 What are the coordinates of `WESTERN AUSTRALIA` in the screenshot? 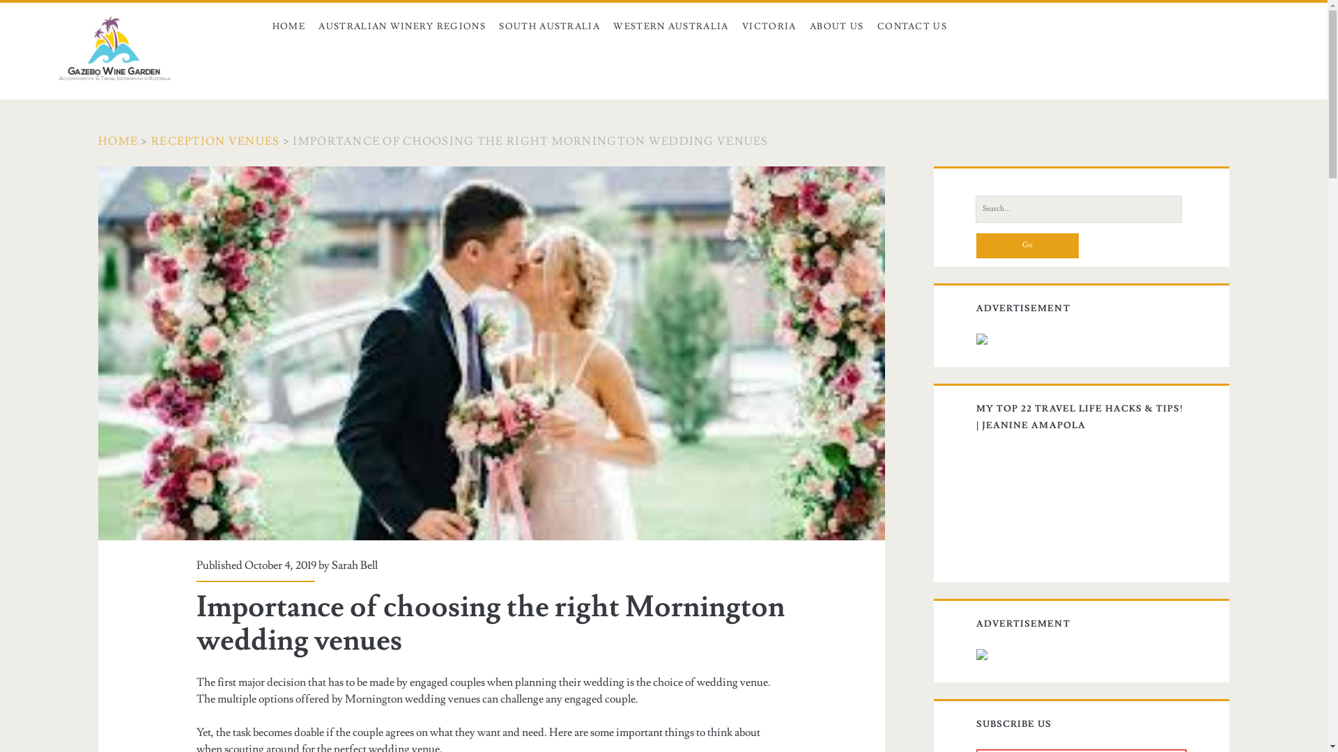 It's located at (672, 26).